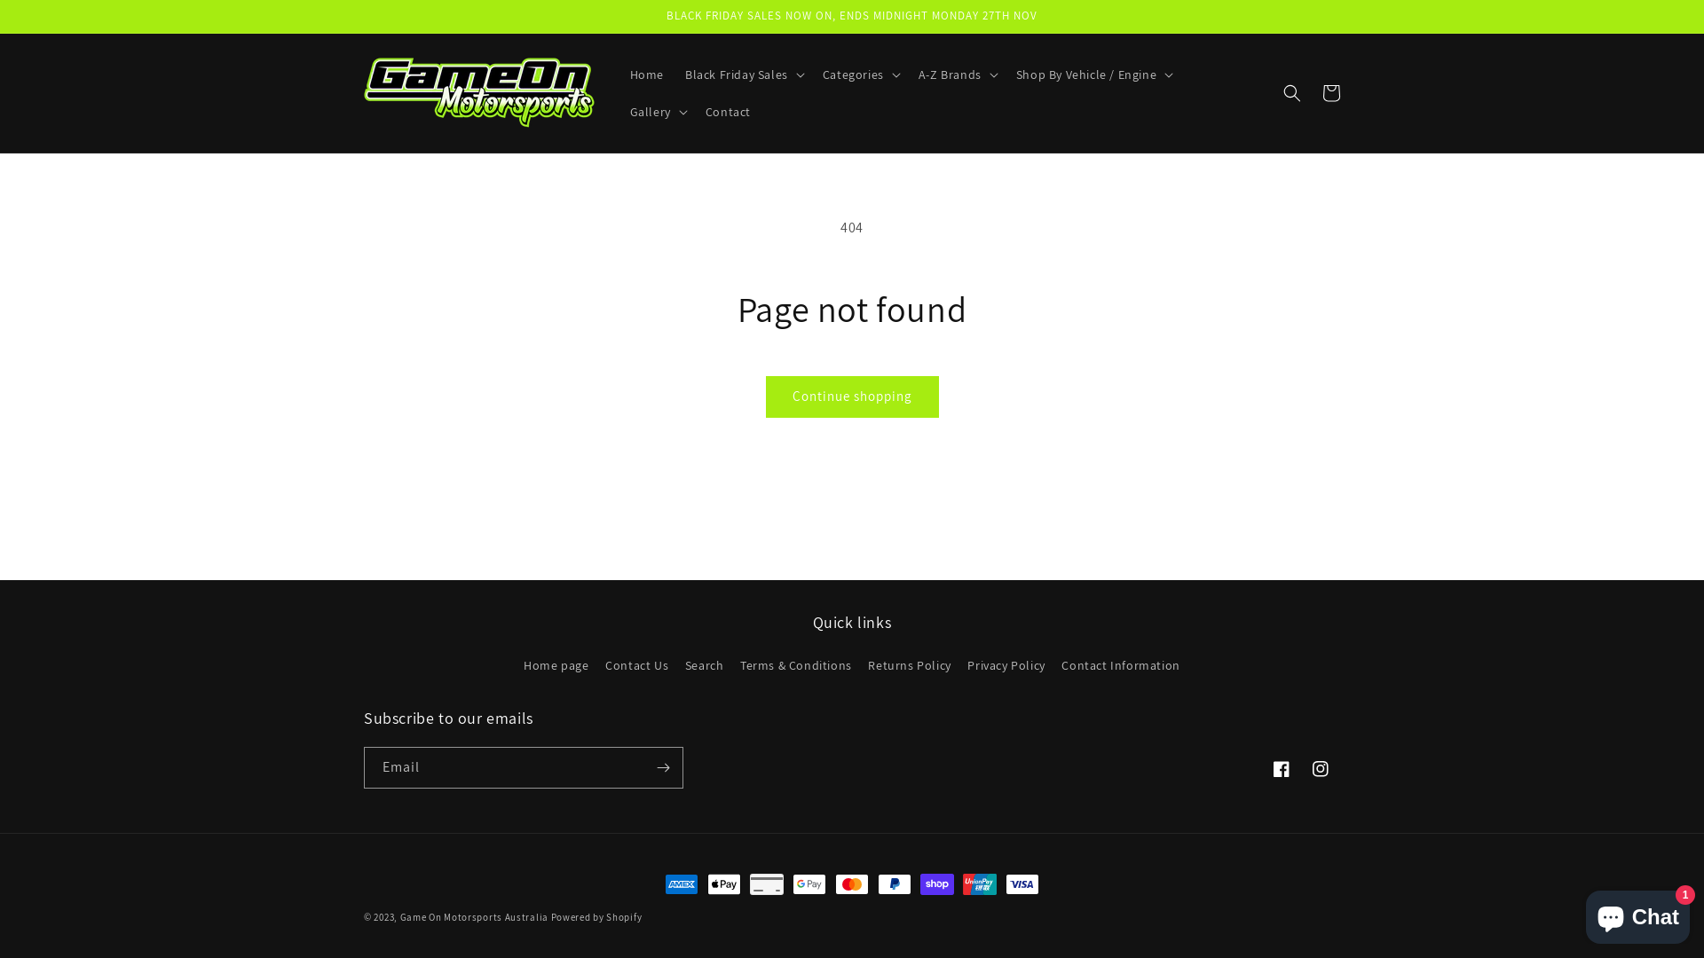  Describe the element at coordinates (556, 668) in the screenshot. I see `Home page` at that location.